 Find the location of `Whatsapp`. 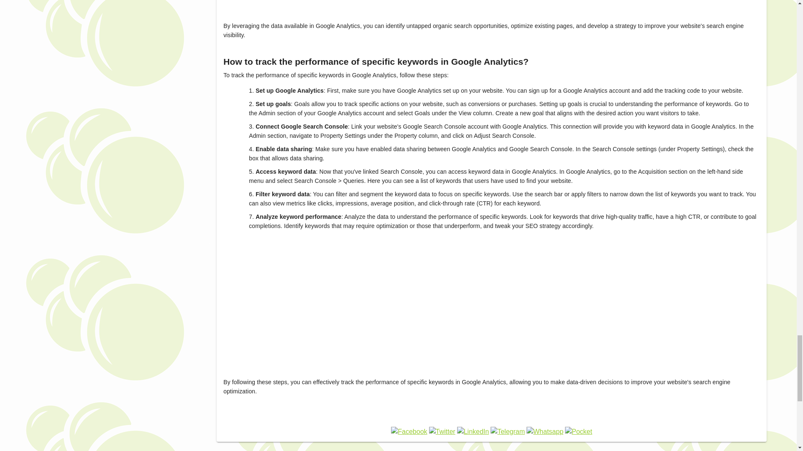

Whatsapp is located at coordinates (545, 432).